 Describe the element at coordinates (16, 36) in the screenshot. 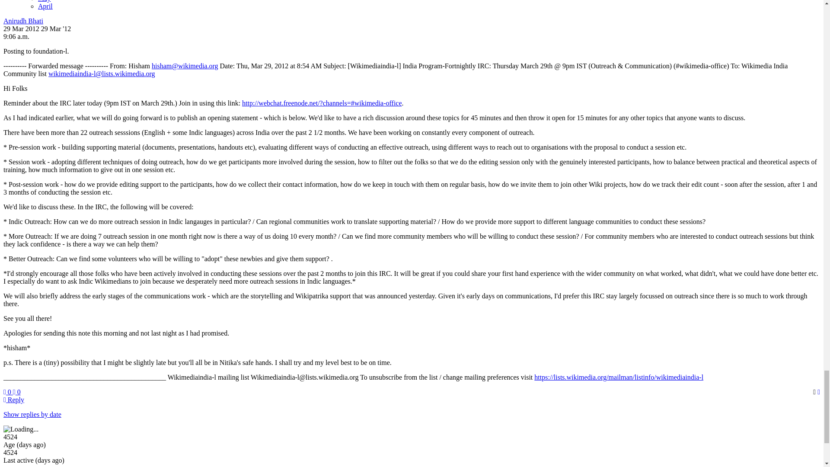

I see `Sender's time: March 29, 2012, 11:36 a.m.` at that location.